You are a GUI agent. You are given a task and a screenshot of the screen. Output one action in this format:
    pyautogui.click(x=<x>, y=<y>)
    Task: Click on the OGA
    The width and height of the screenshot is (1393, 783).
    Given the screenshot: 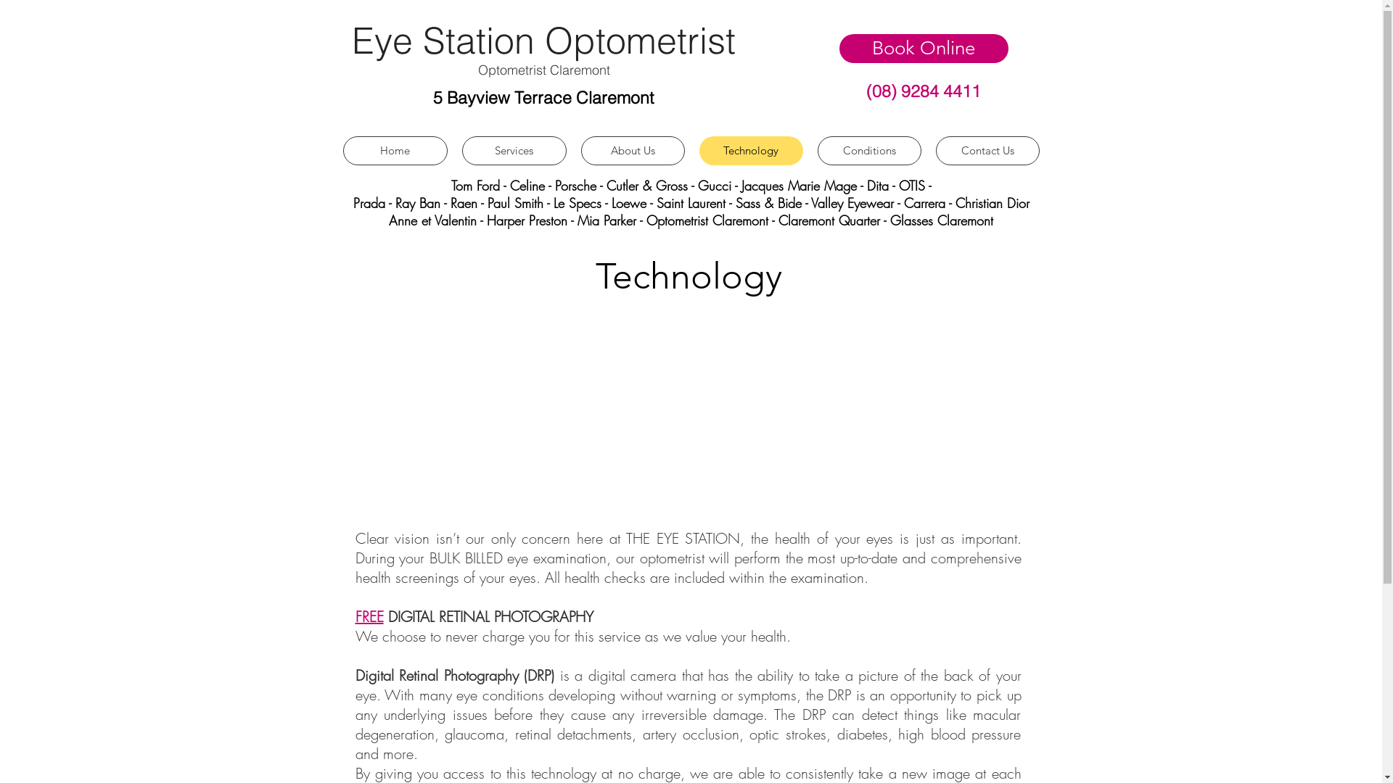 What is the action you would take?
    pyautogui.click(x=35, y=175)
    